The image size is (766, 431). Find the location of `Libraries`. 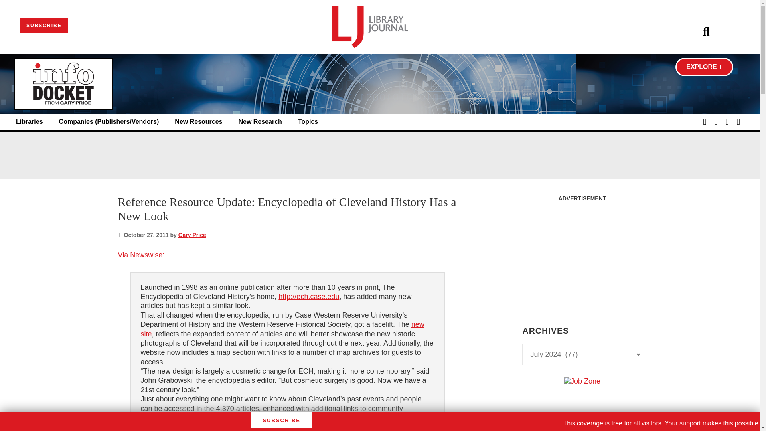

Libraries is located at coordinates (30, 122).